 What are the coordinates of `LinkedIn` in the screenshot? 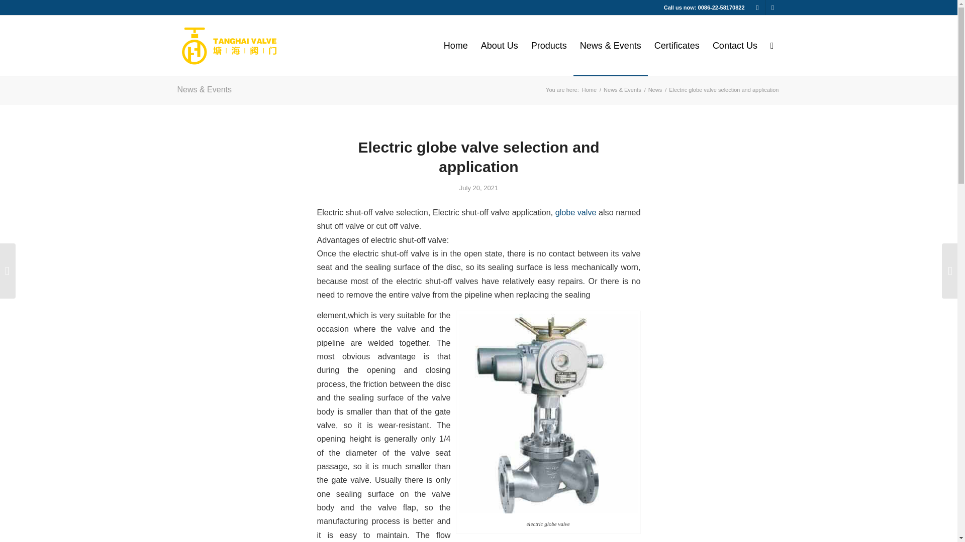 It's located at (772, 8).